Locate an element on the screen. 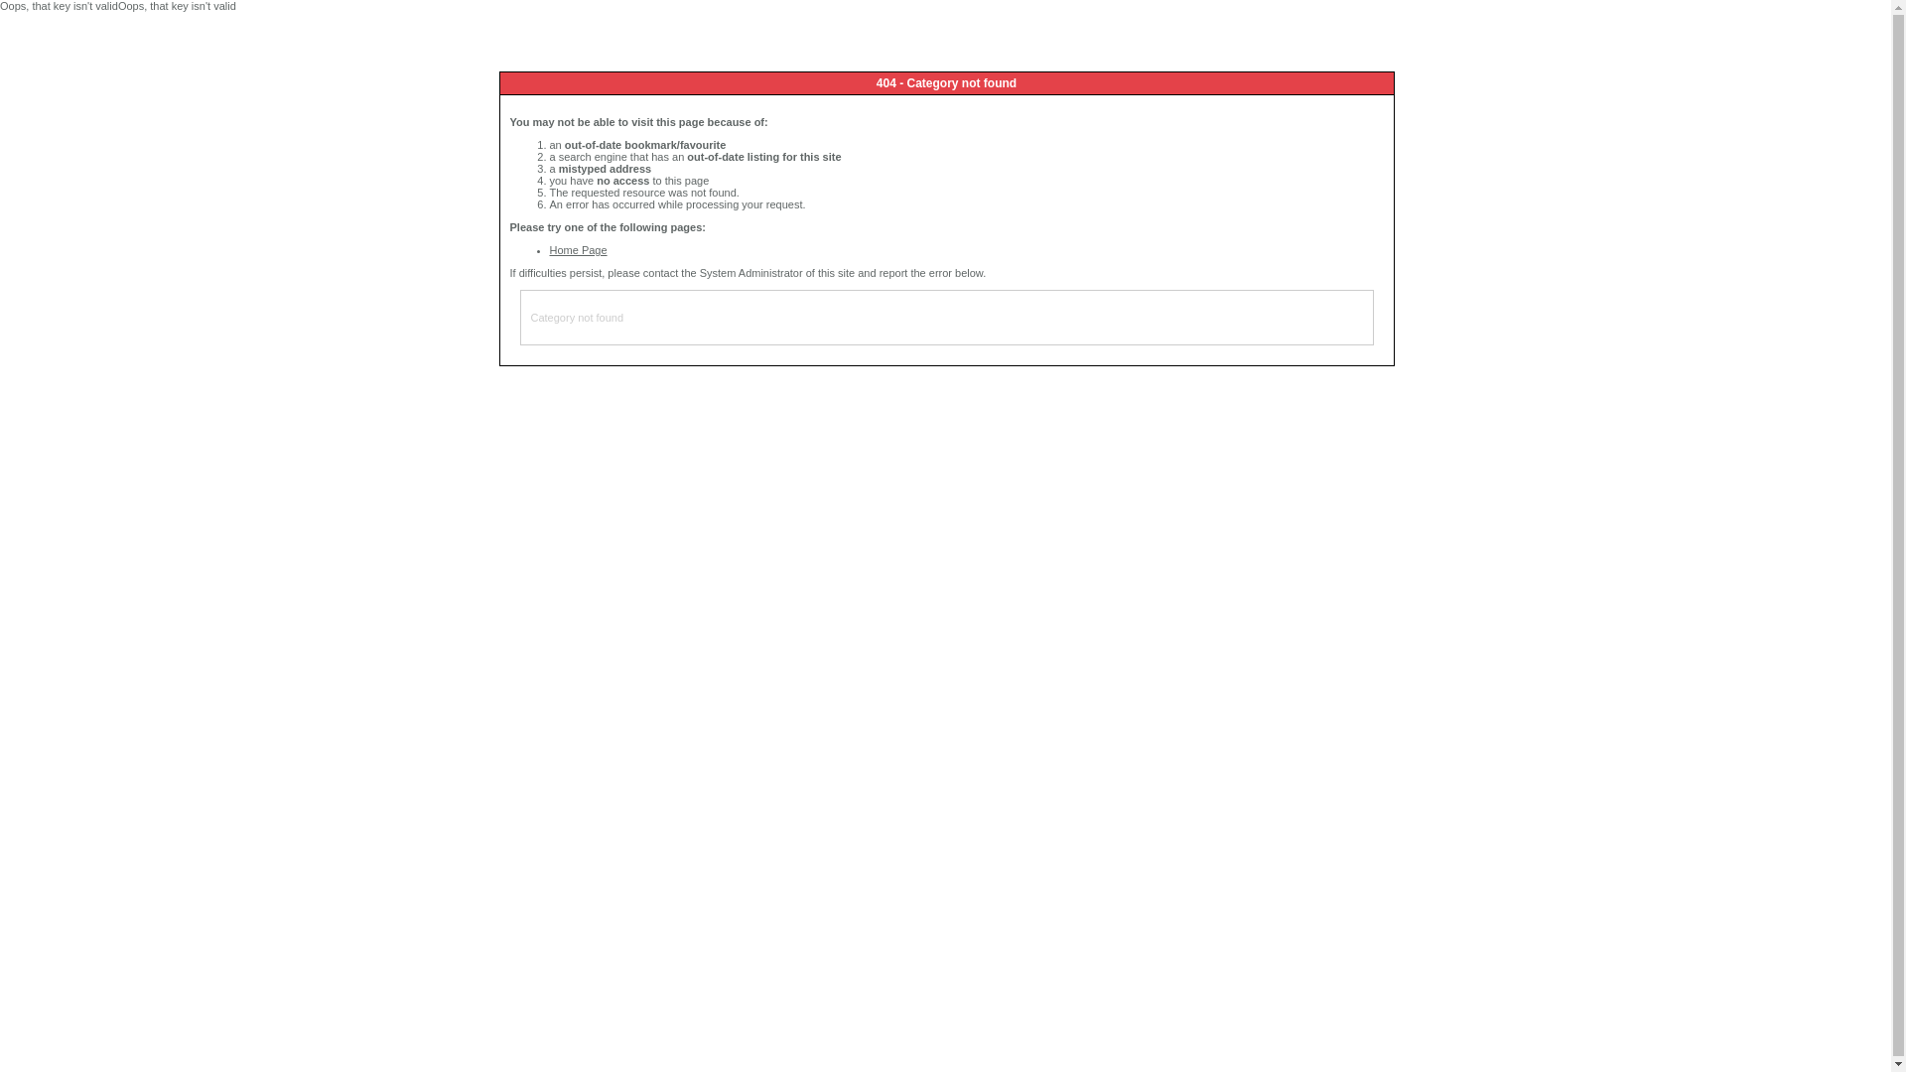 This screenshot has width=1906, height=1072. Home Page is located at coordinates (579, 250).